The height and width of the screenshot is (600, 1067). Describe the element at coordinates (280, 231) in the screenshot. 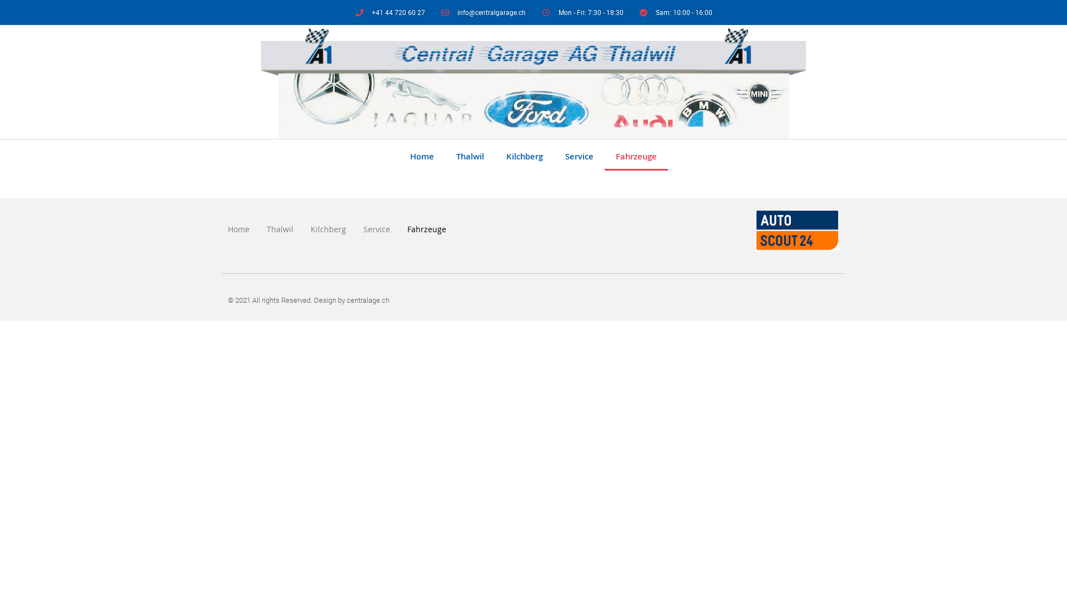

I see `Thalwil` at that location.